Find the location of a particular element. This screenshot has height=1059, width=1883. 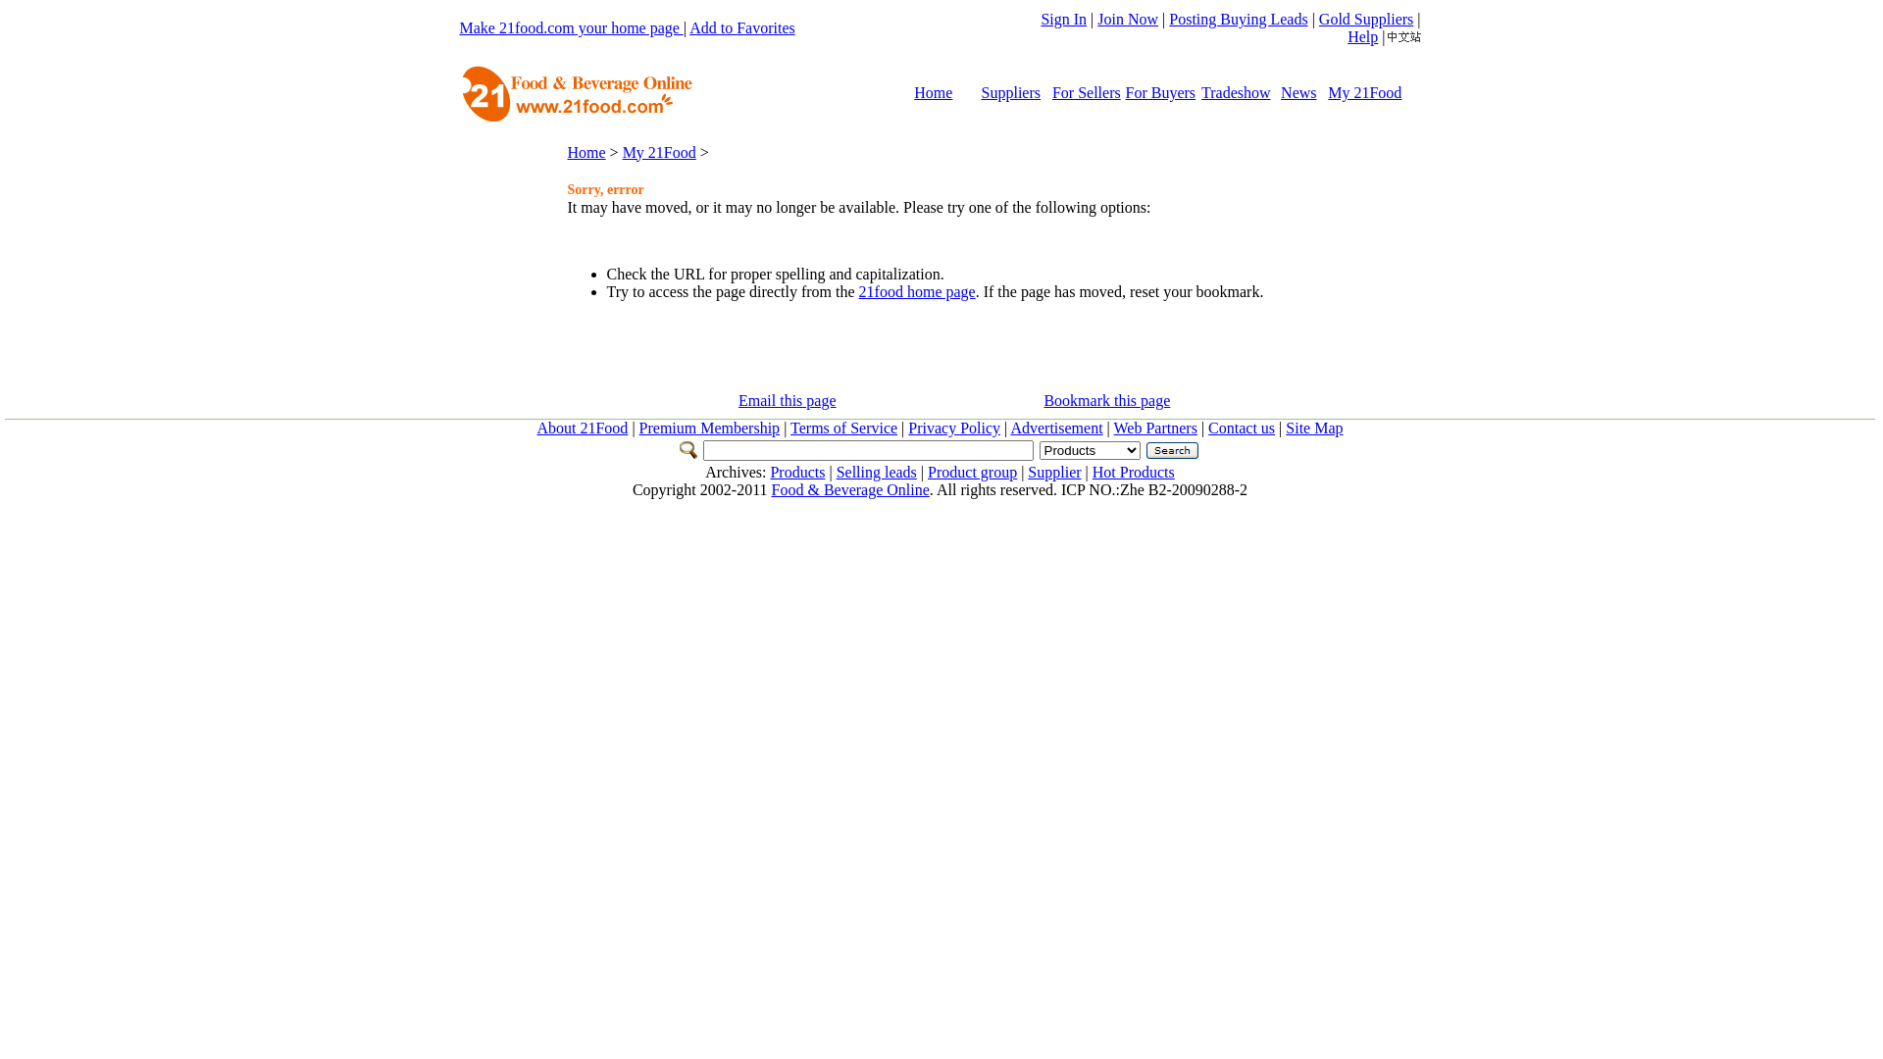

Terms of Service is located at coordinates (843, 428).